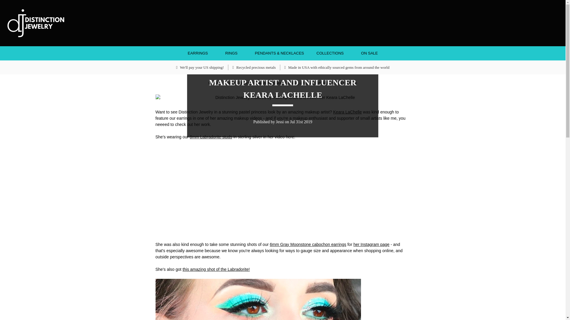  I want to click on COLLECTIONS, so click(332, 53).